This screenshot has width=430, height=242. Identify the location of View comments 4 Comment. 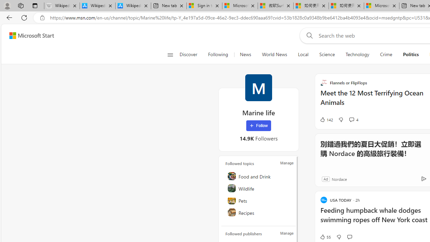
(353, 120).